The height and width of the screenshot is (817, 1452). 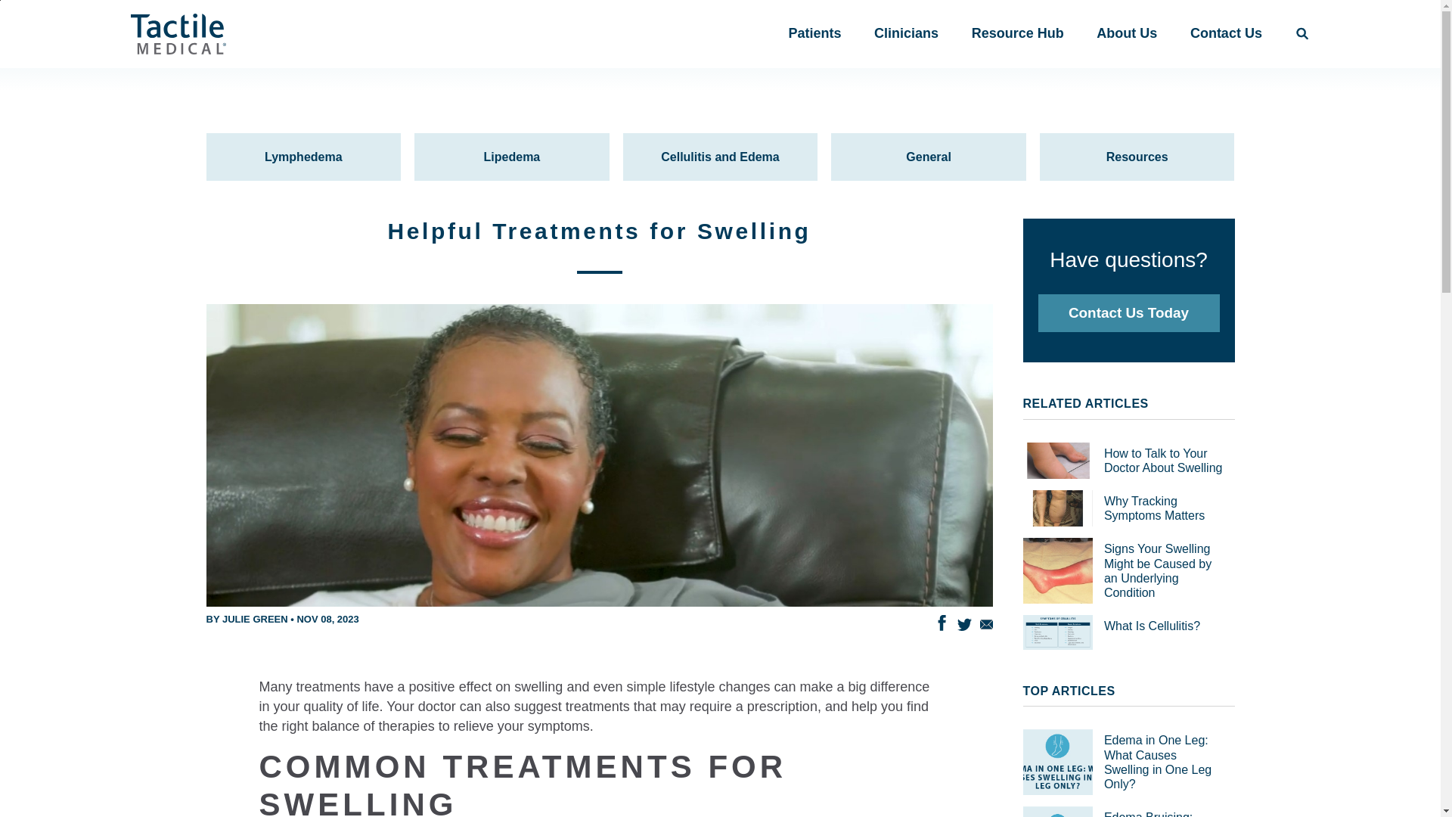 I want to click on Share this article with your Facebook feed., so click(x=939, y=620).